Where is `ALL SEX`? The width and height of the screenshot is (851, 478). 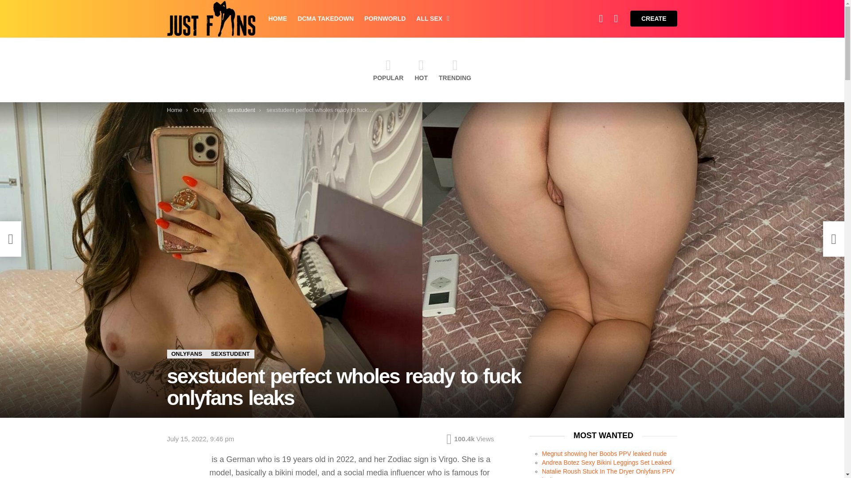 ALL SEX is located at coordinates (430, 19).